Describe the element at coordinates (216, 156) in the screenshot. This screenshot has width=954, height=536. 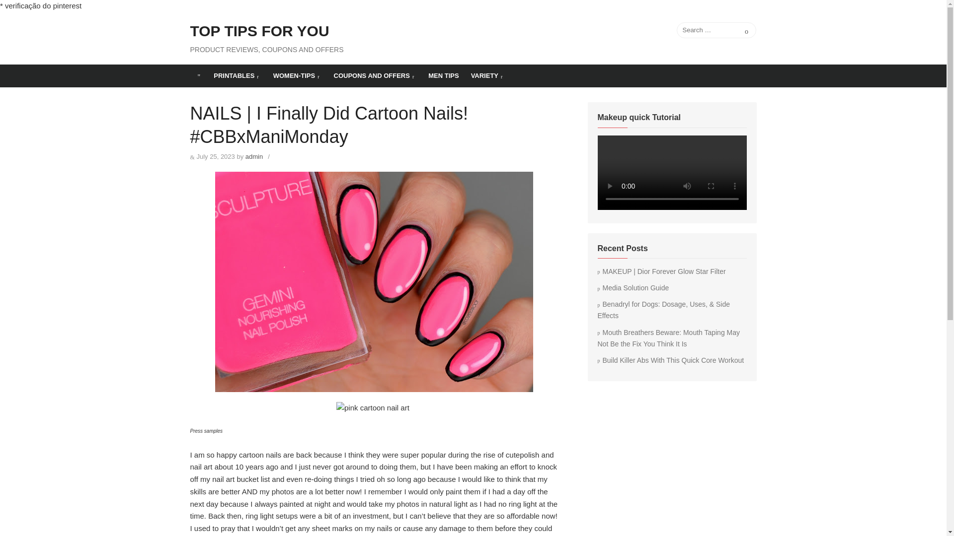
I see `July 25, 2023` at that location.